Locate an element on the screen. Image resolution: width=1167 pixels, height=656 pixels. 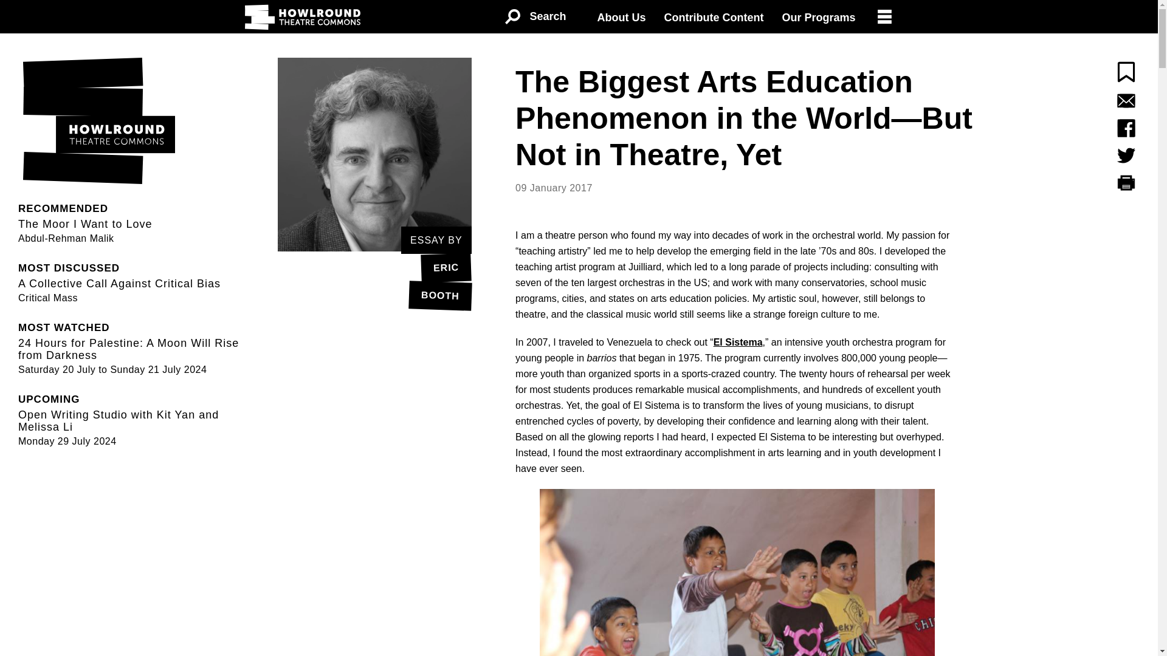
Skip to main content is located at coordinates (621, 18).